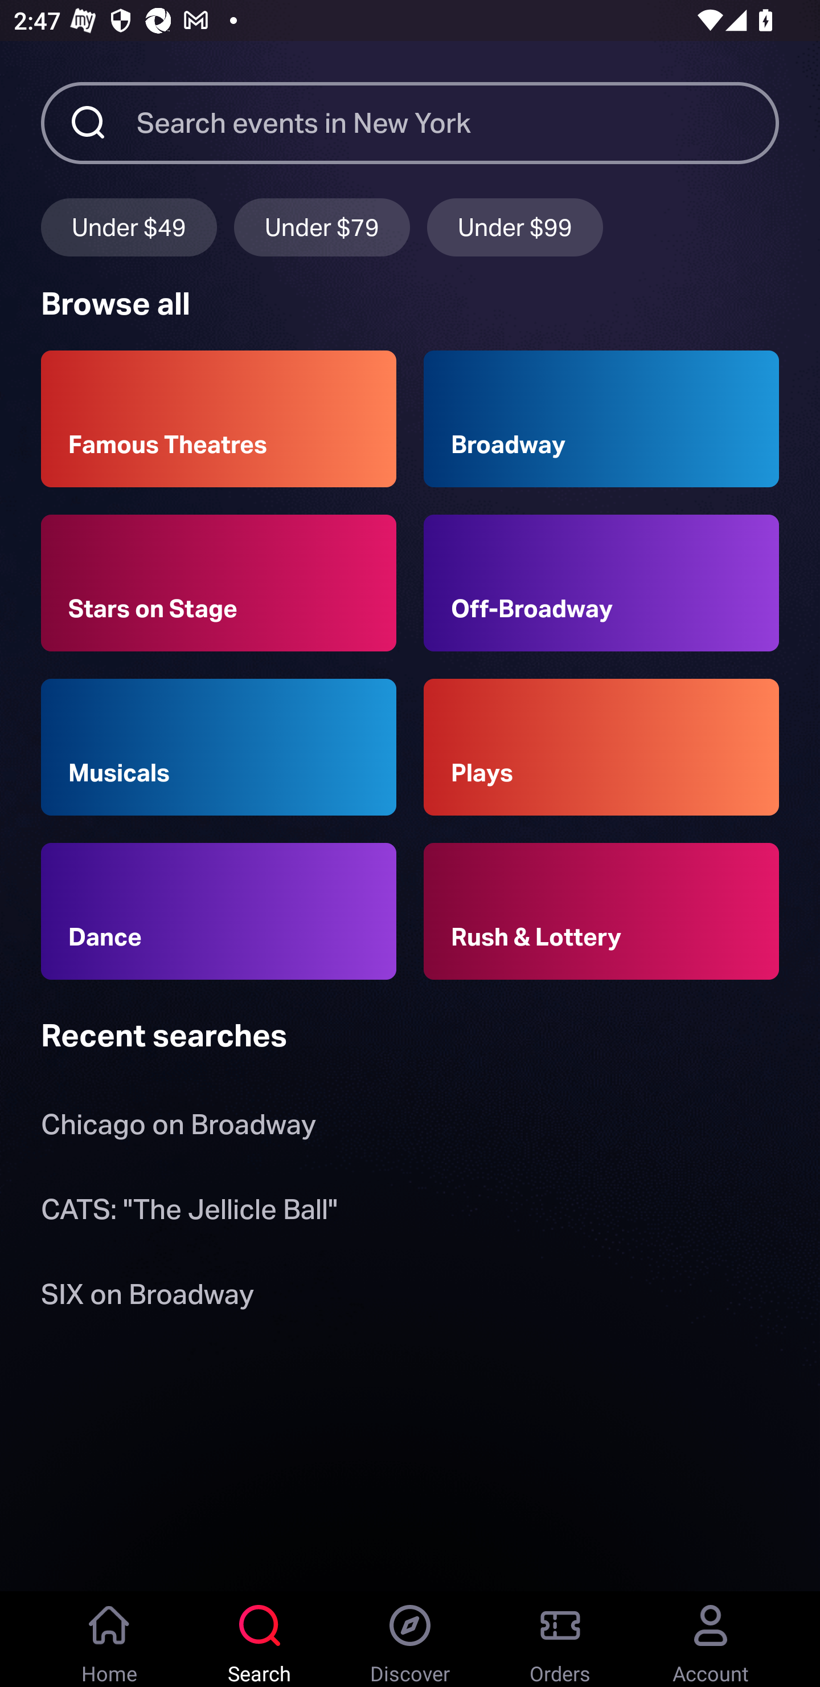 This screenshot has height=1687, width=820. Describe the element at coordinates (601, 582) in the screenshot. I see `Off-Broadway` at that location.